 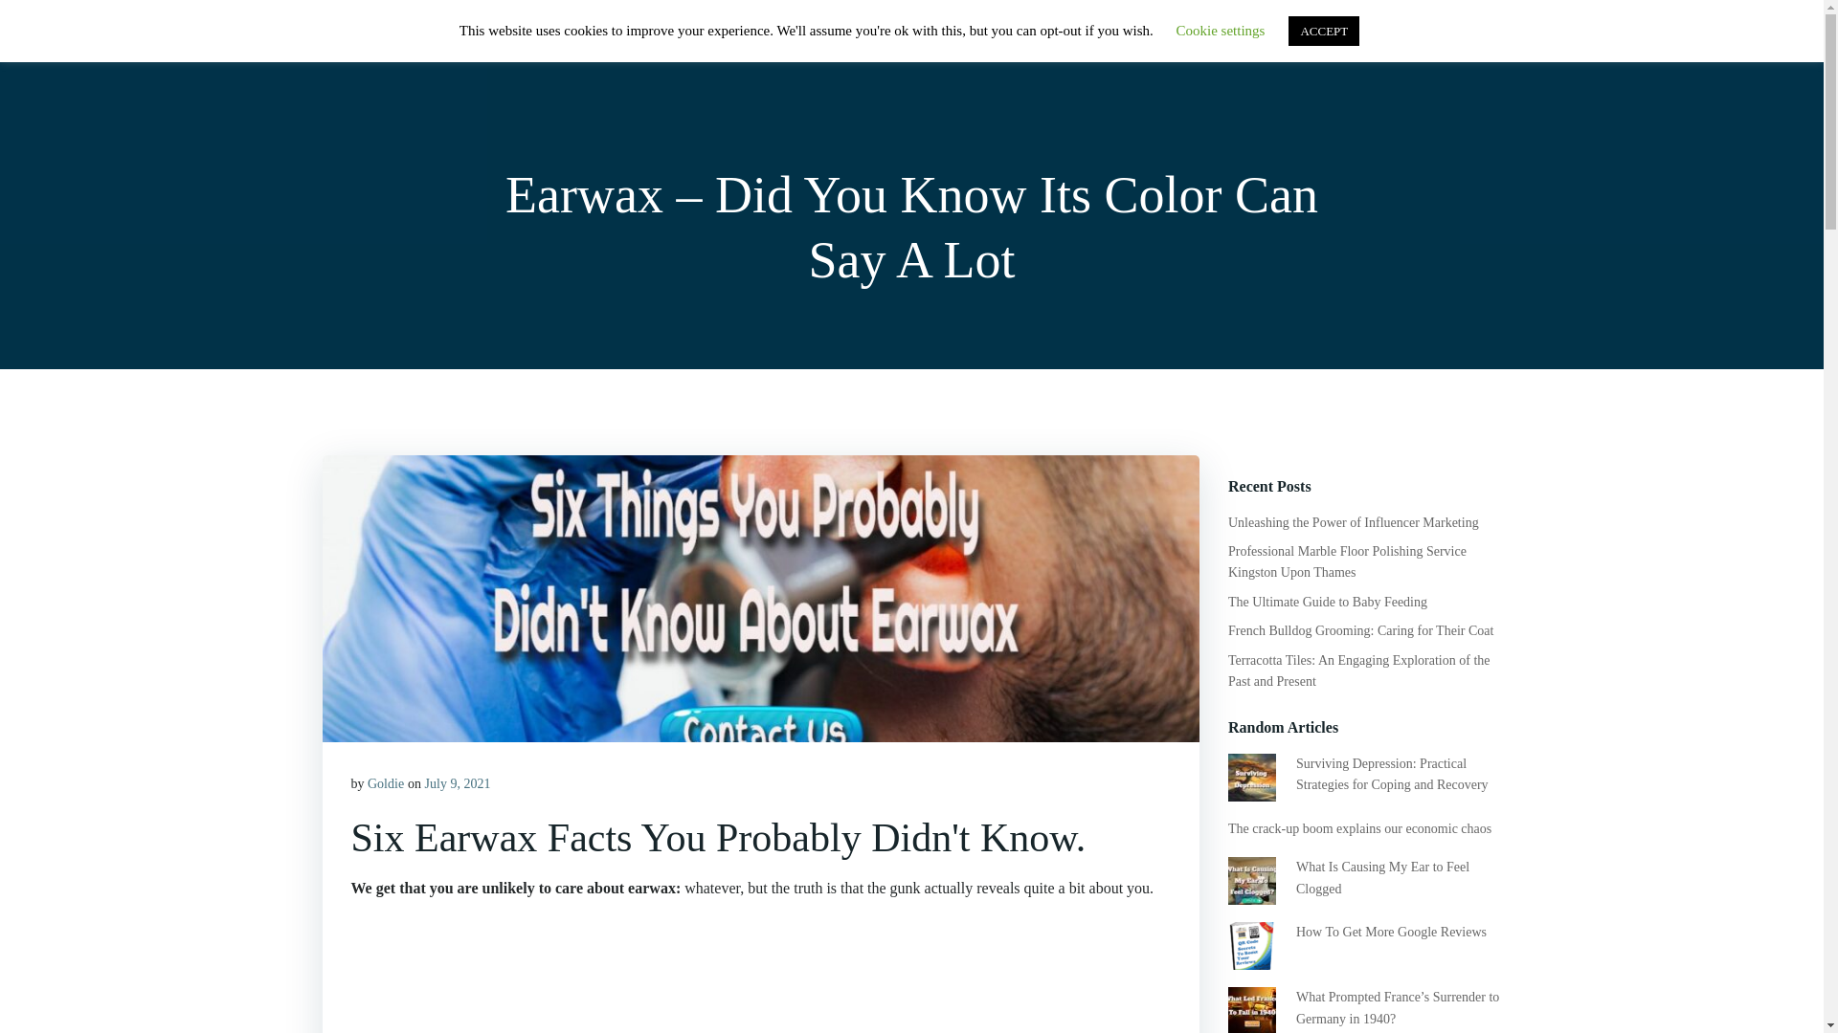 What do you see at coordinates (386, 784) in the screenshot?
I see `Goldie` at bounding box center [386, 784].